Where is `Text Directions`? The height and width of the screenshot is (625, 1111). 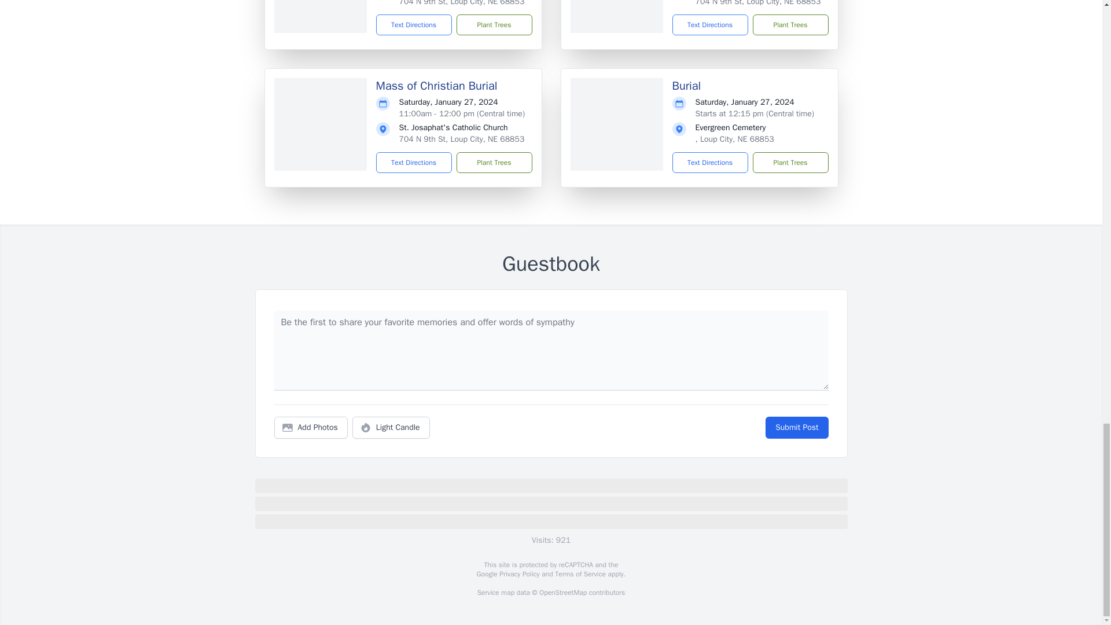
Text Directions is located at coordinates (414, 163).